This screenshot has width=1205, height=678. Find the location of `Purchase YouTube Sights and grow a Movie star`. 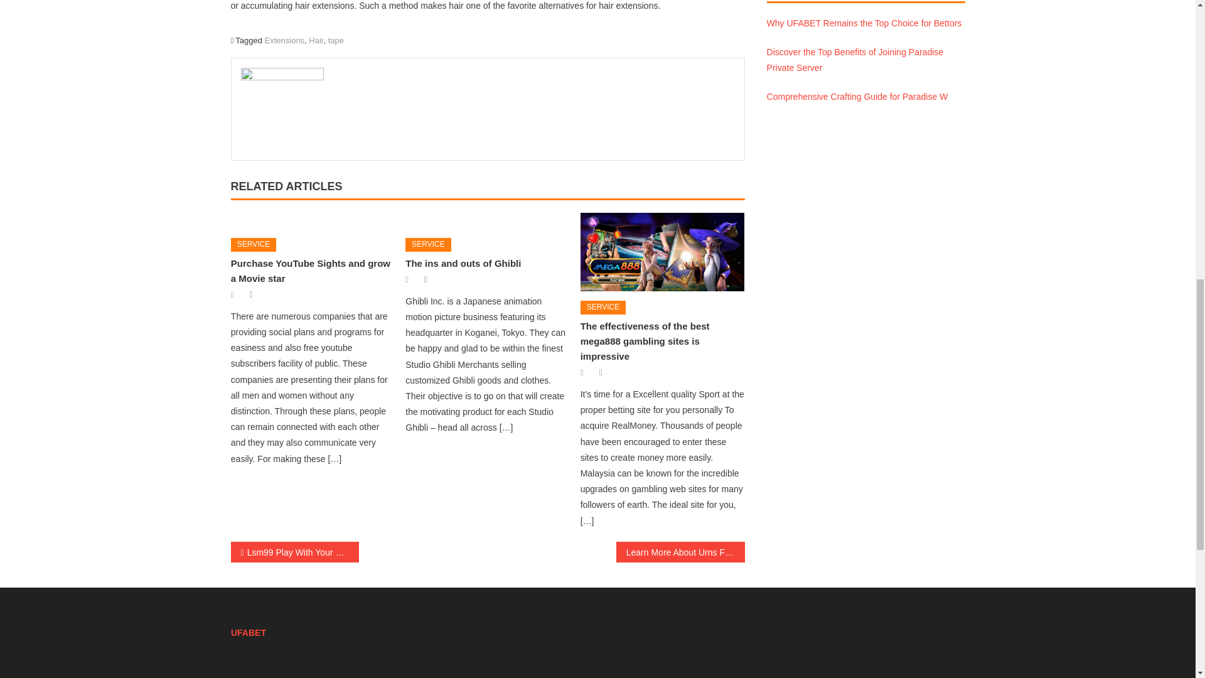

Purchase YouTube Sights and grow a Movie star is located at coordinates (313, 220).